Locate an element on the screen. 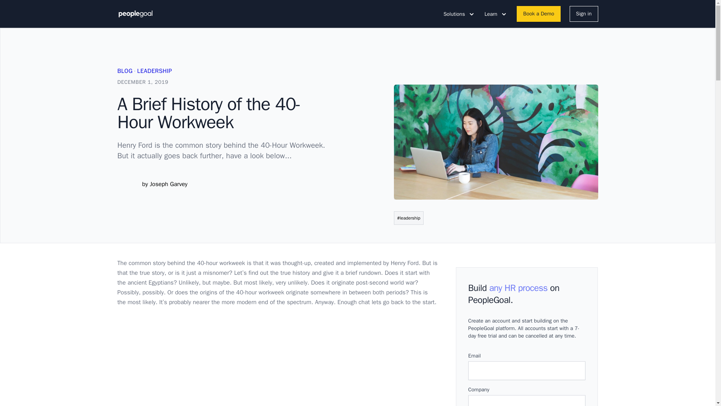 The width and height of the screenshot is (721, 406). Learn is located at coordinates (496, 14).